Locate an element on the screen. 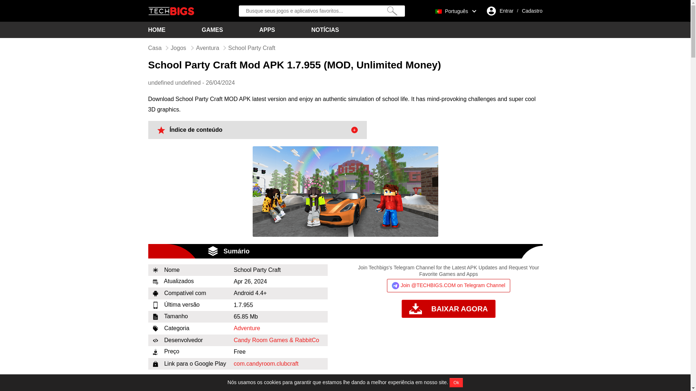  APPS is located at coordinates (267, 30).